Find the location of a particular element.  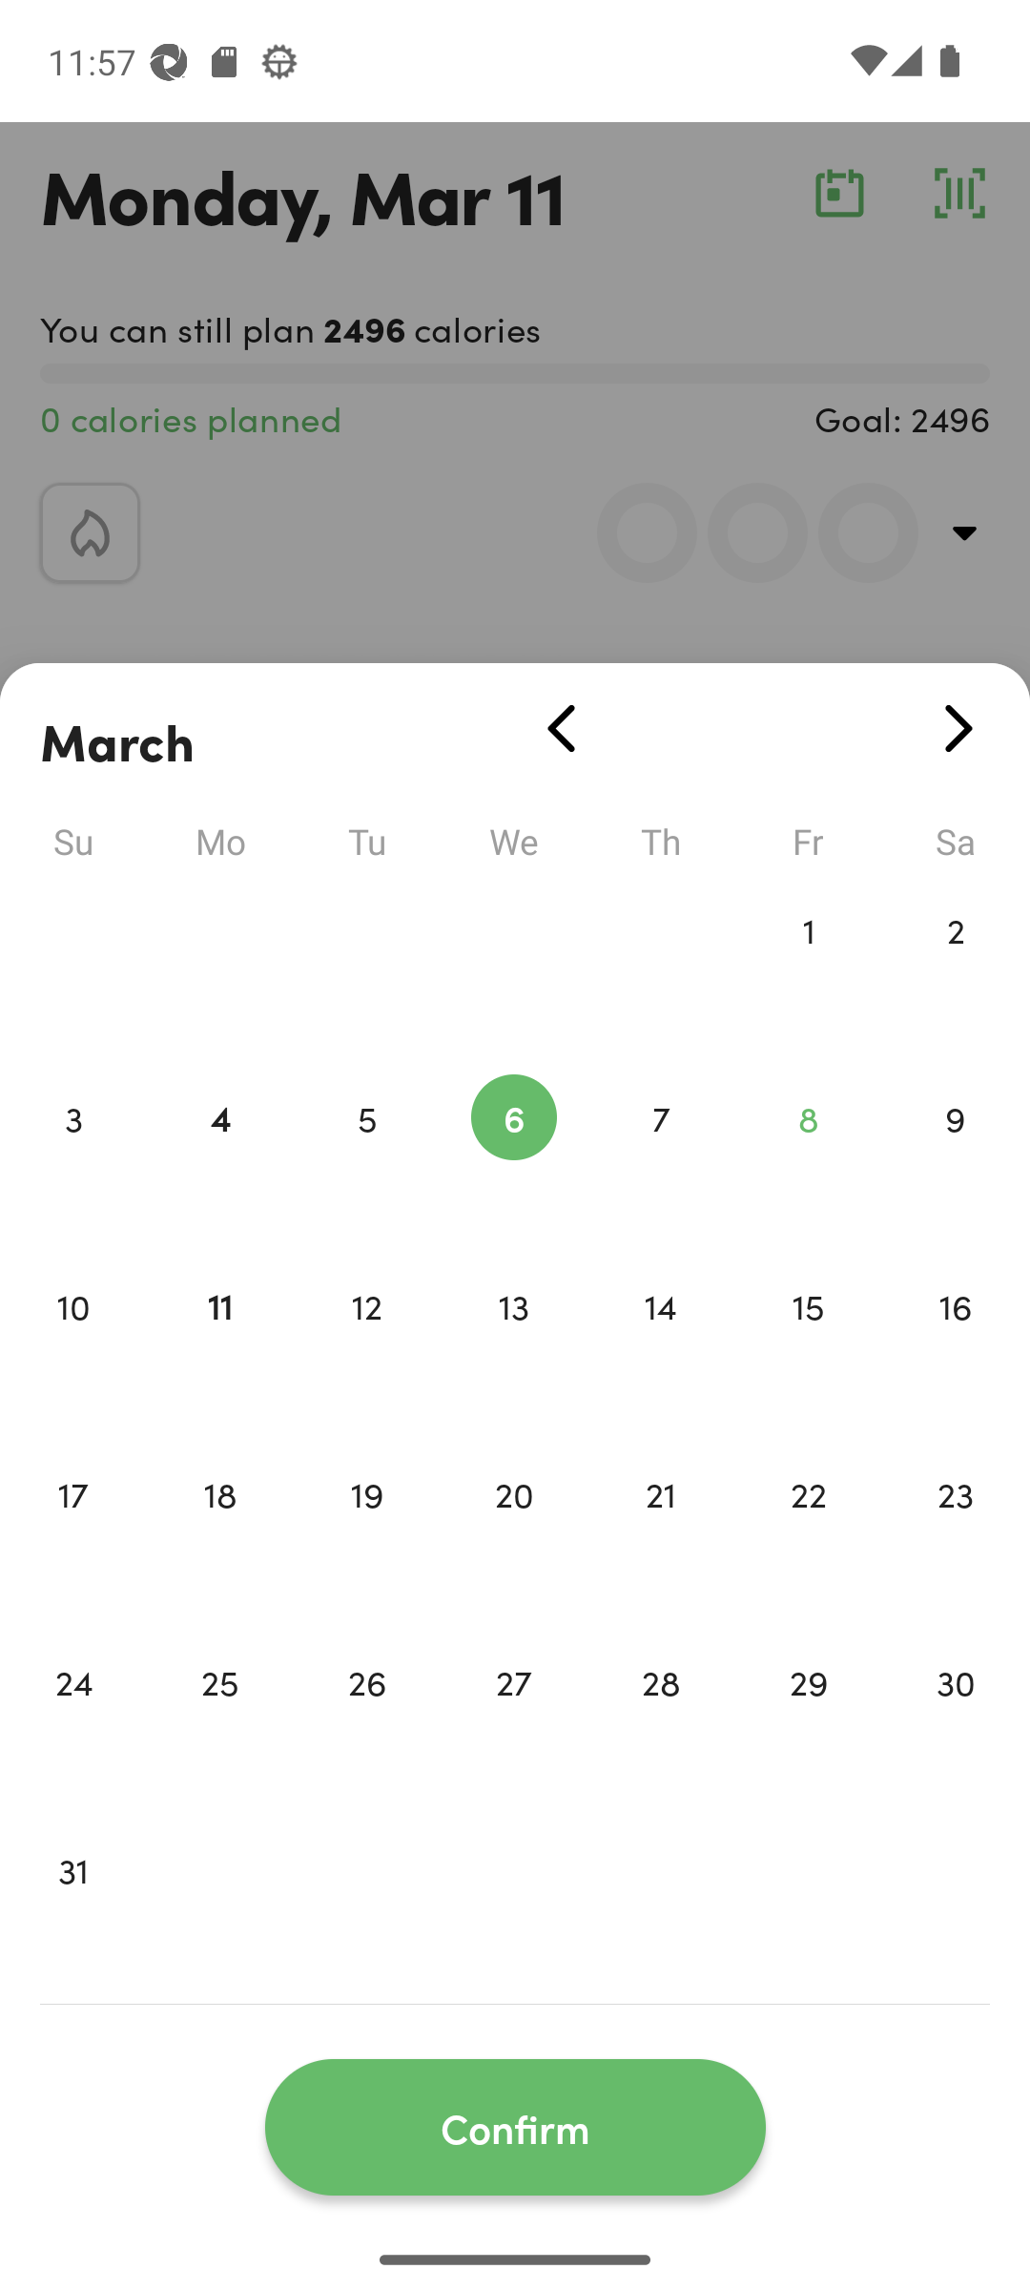

29 is located at coordinates (809, 1721).